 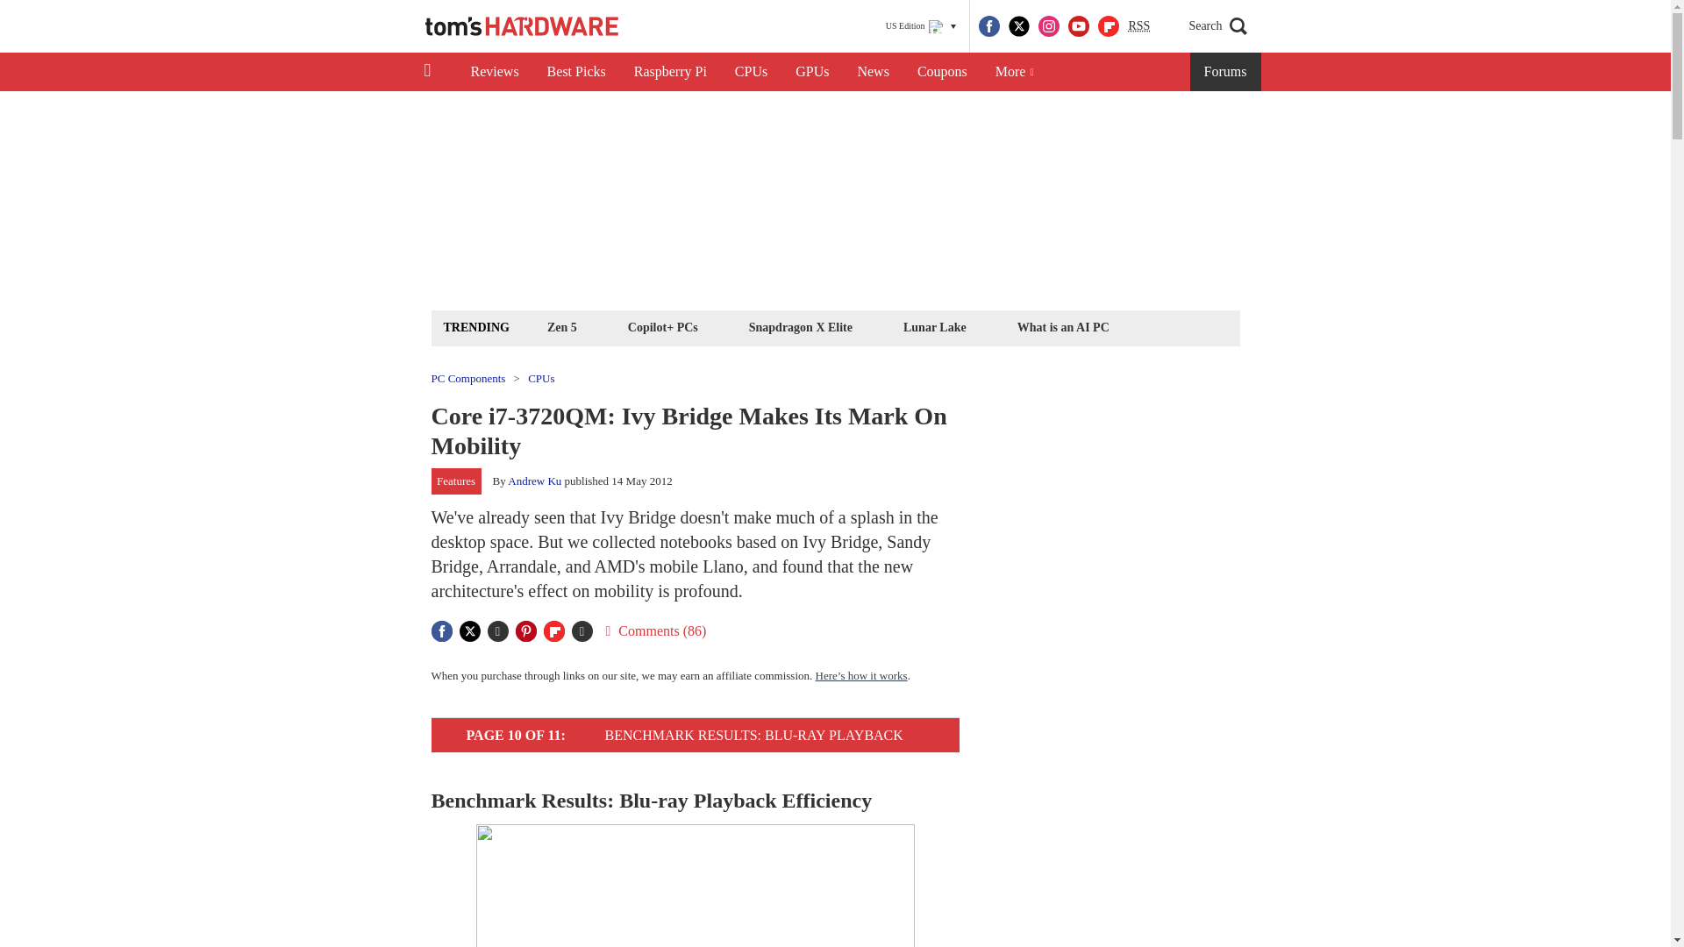 What do you see at coordinates (1138, 25) in the screenshot?
I see `Really Simple Syndication` at bounding box center [1138, 25].